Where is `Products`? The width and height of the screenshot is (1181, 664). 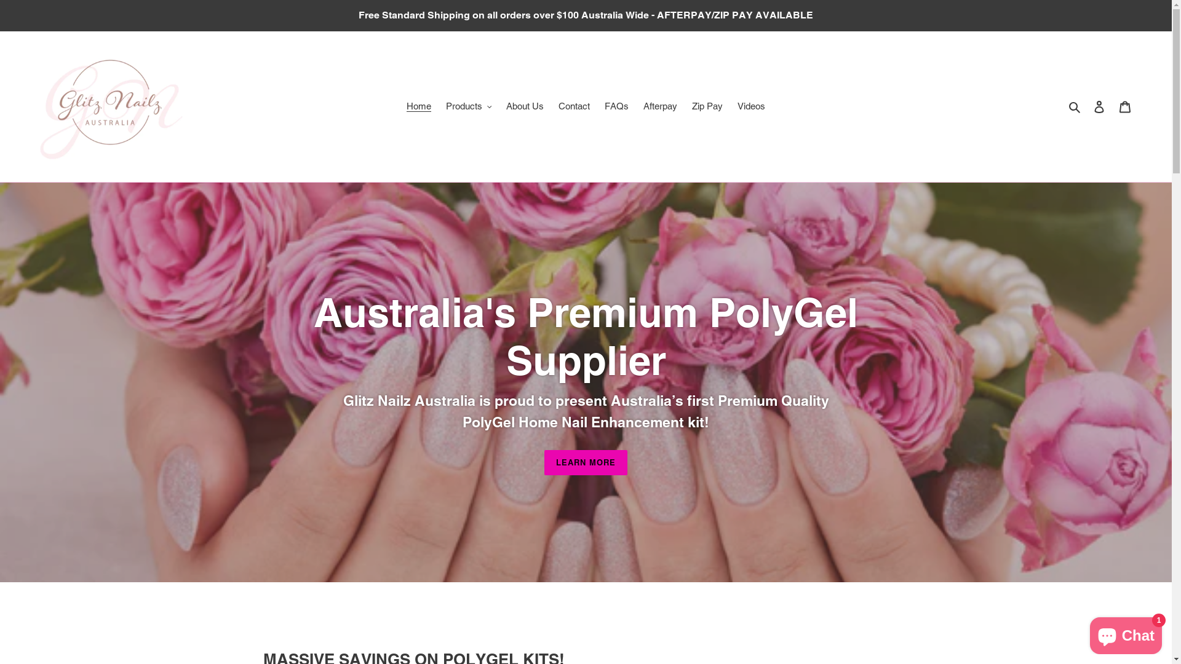 Products is located at coordinates (469, 107).